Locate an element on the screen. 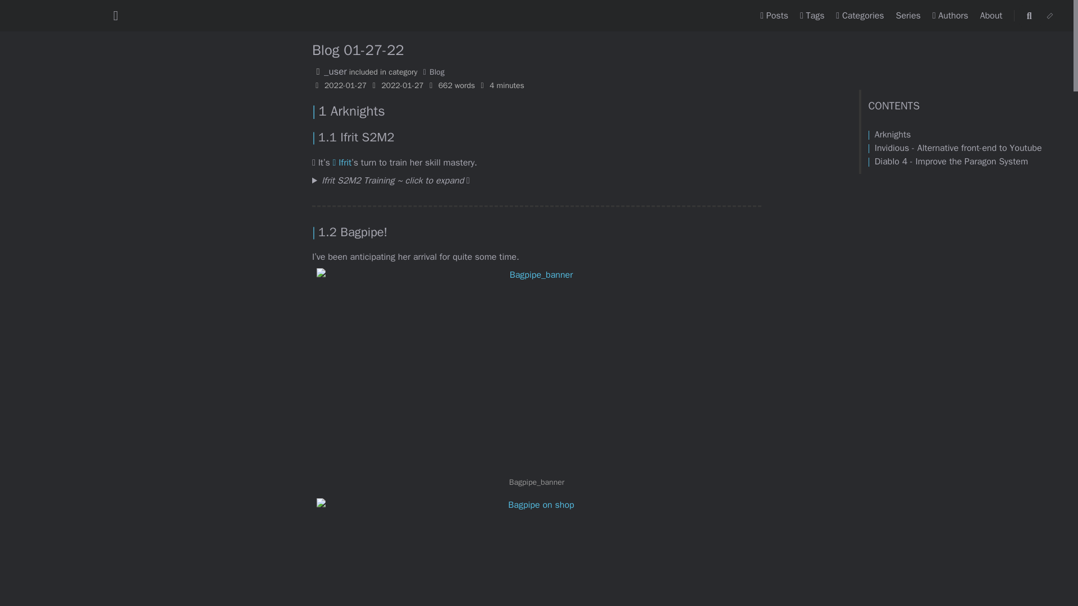  Categories is located at coordinates (861, 16).